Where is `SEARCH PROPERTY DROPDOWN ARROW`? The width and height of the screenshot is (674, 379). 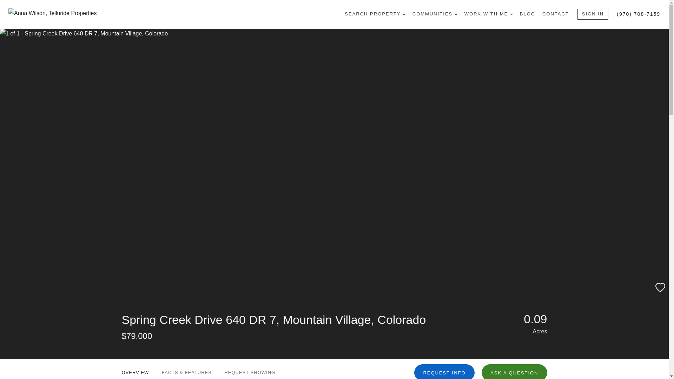
SEARCH PROPERTY DROPDOWN ARROW is located at coordinates (375, 14).